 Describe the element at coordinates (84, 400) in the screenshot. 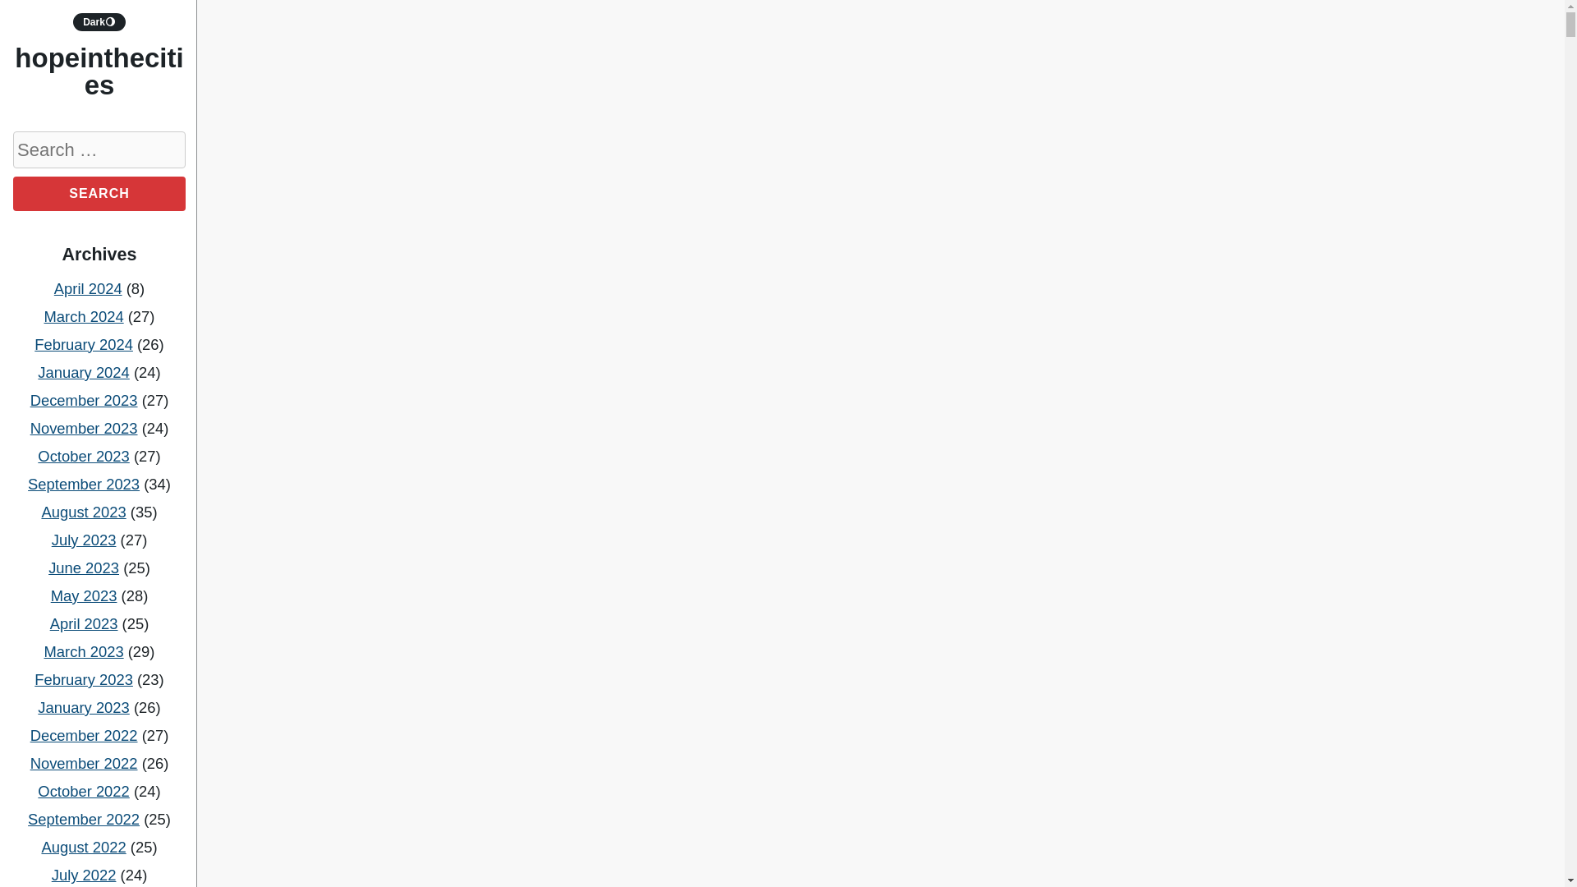

I see `December 2023` at that location.